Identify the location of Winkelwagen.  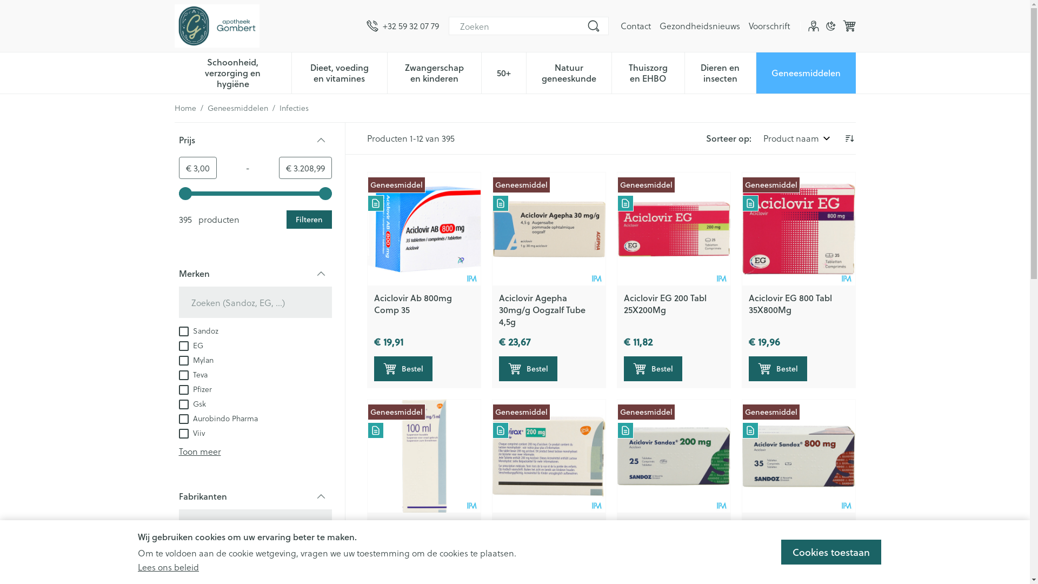
(849, 26).